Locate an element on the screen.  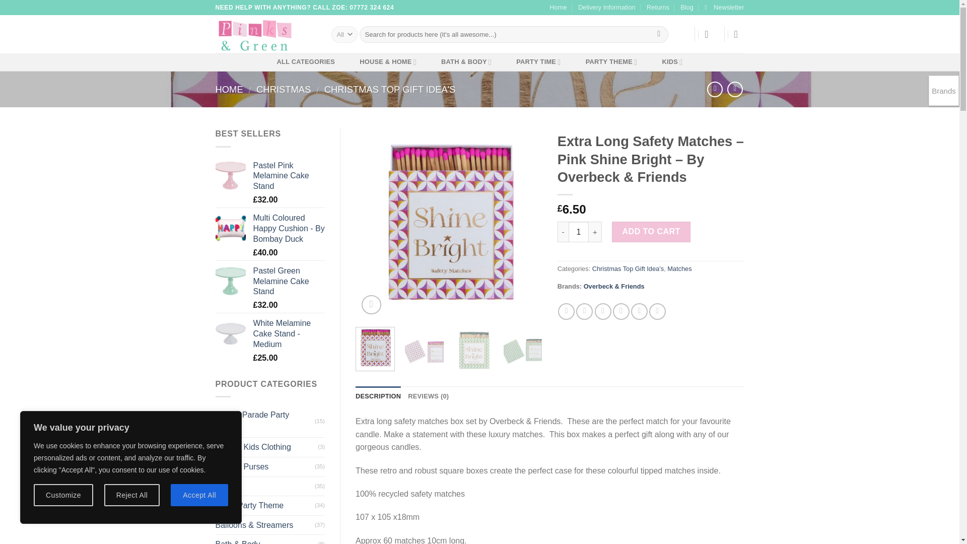
Qty is located at coordinates (578, 231).